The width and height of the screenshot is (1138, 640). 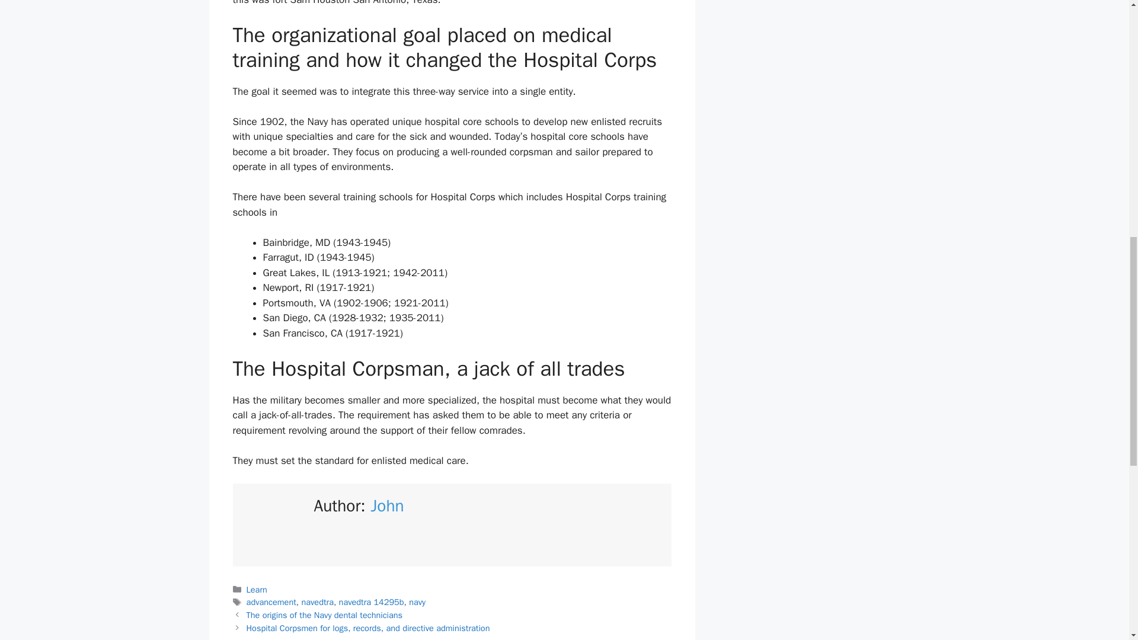 I want to click on navy, so click(x=417, y=601).